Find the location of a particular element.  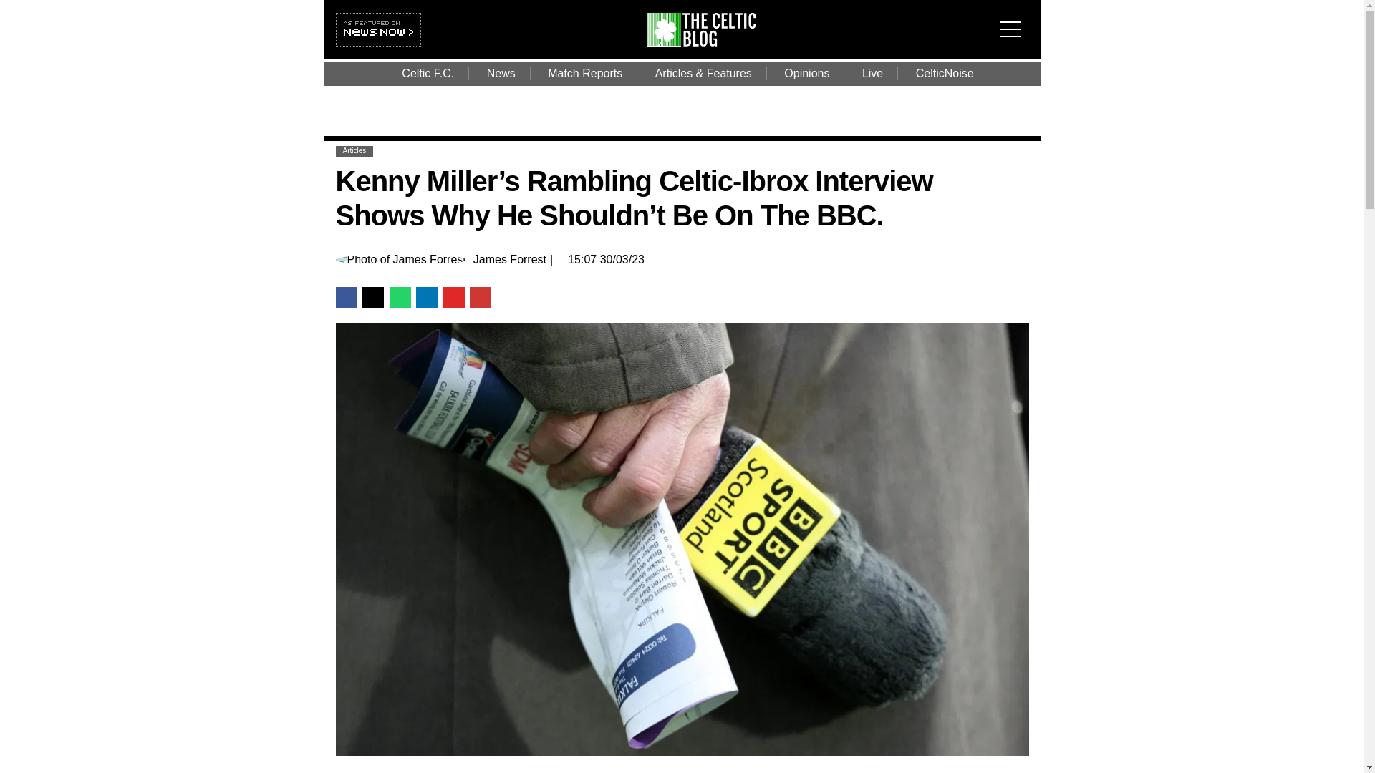

share on Twitter is located at coordinates (372, 296).